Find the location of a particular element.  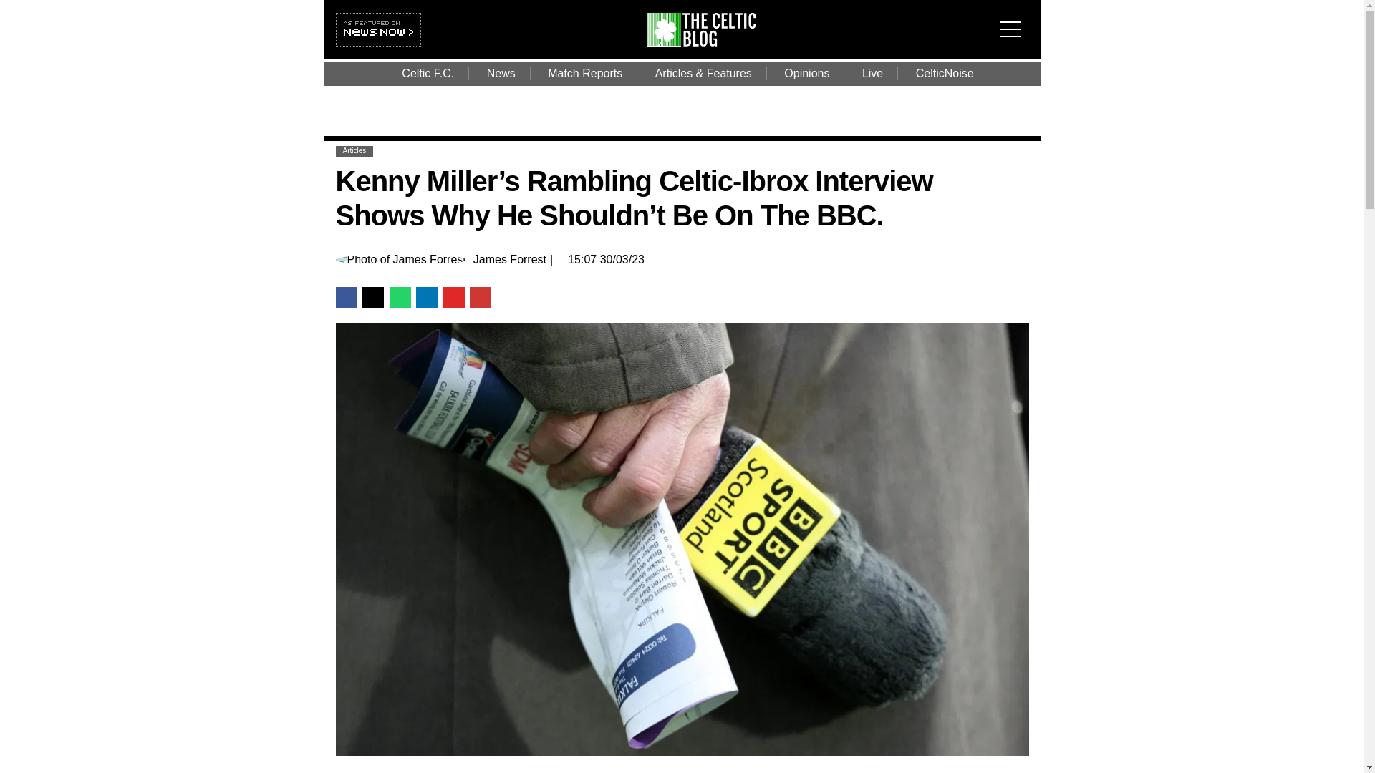

share on Twitter is located at coordinates (372, 296).